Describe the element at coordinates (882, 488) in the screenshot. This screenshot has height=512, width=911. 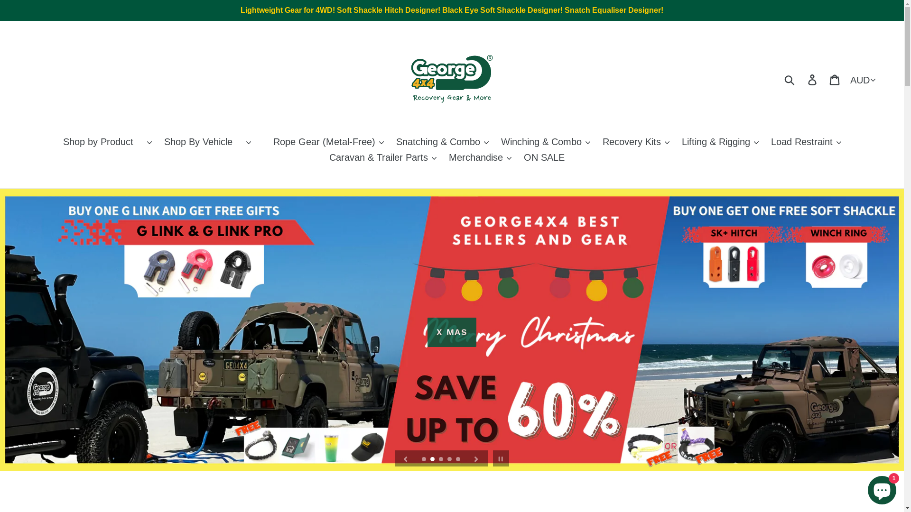
I see `Shopify online store chat` at that location.